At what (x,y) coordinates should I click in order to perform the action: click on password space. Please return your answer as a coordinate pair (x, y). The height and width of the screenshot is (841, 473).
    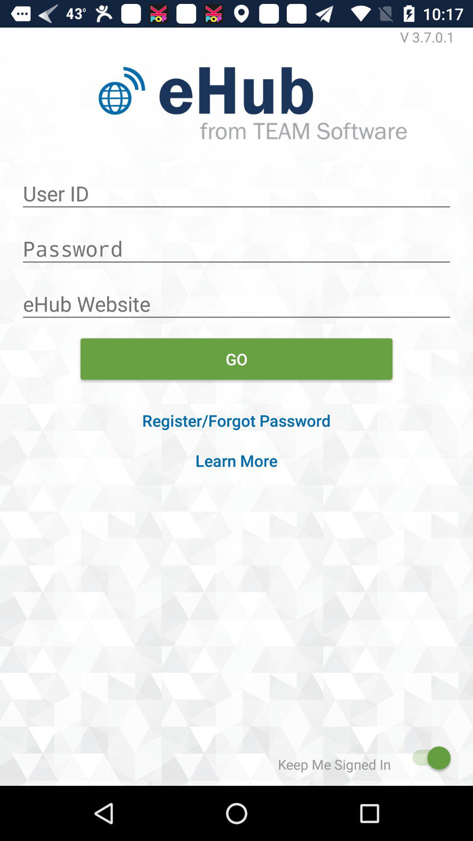
    Looking at the image, I should click on (236, 244).